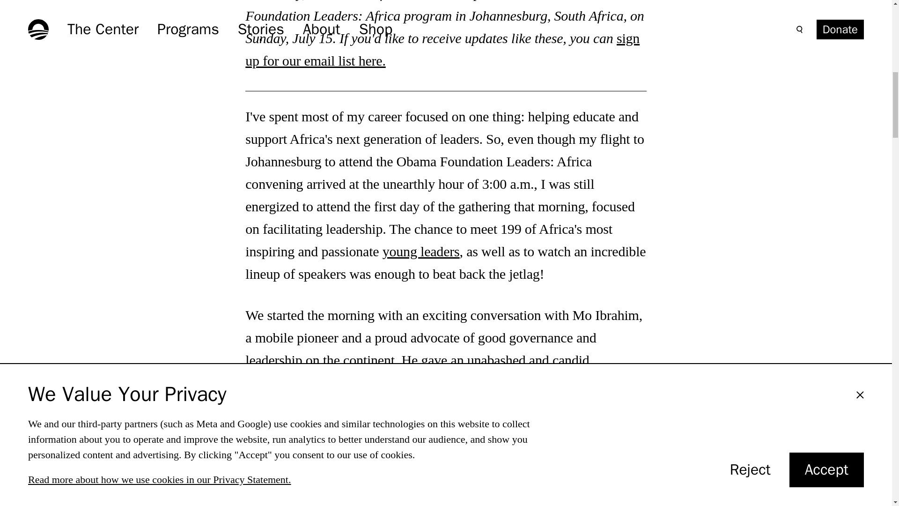  I want to click on young leaders, so click(421, 251).